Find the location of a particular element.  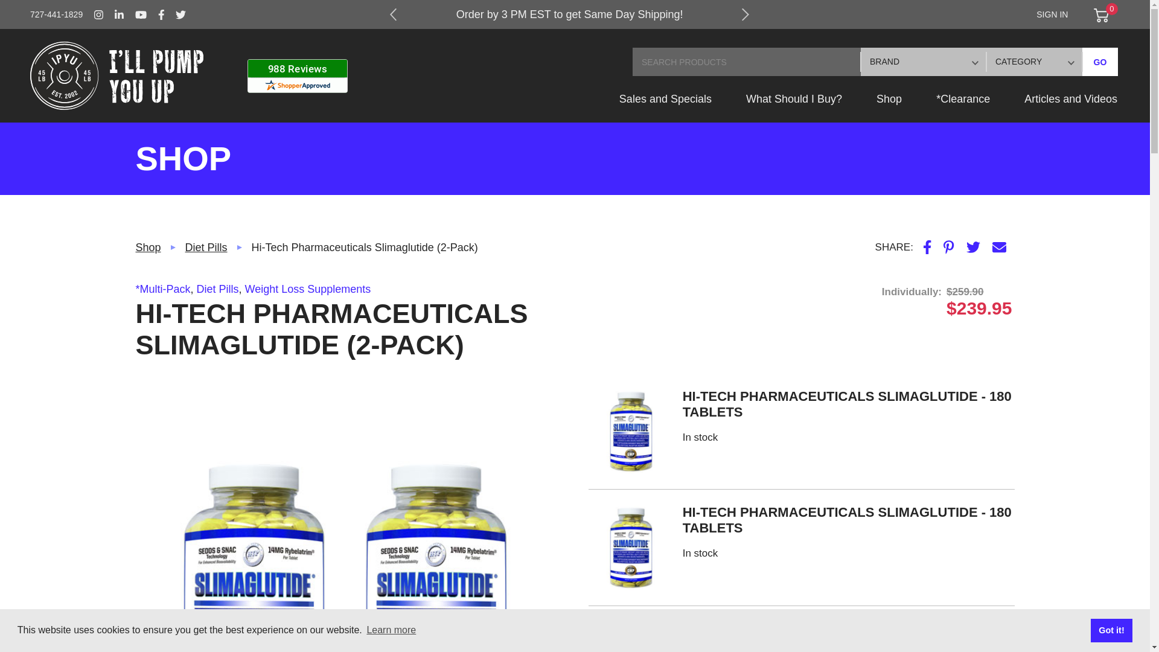

Shop is located at coordinates (889, 106).